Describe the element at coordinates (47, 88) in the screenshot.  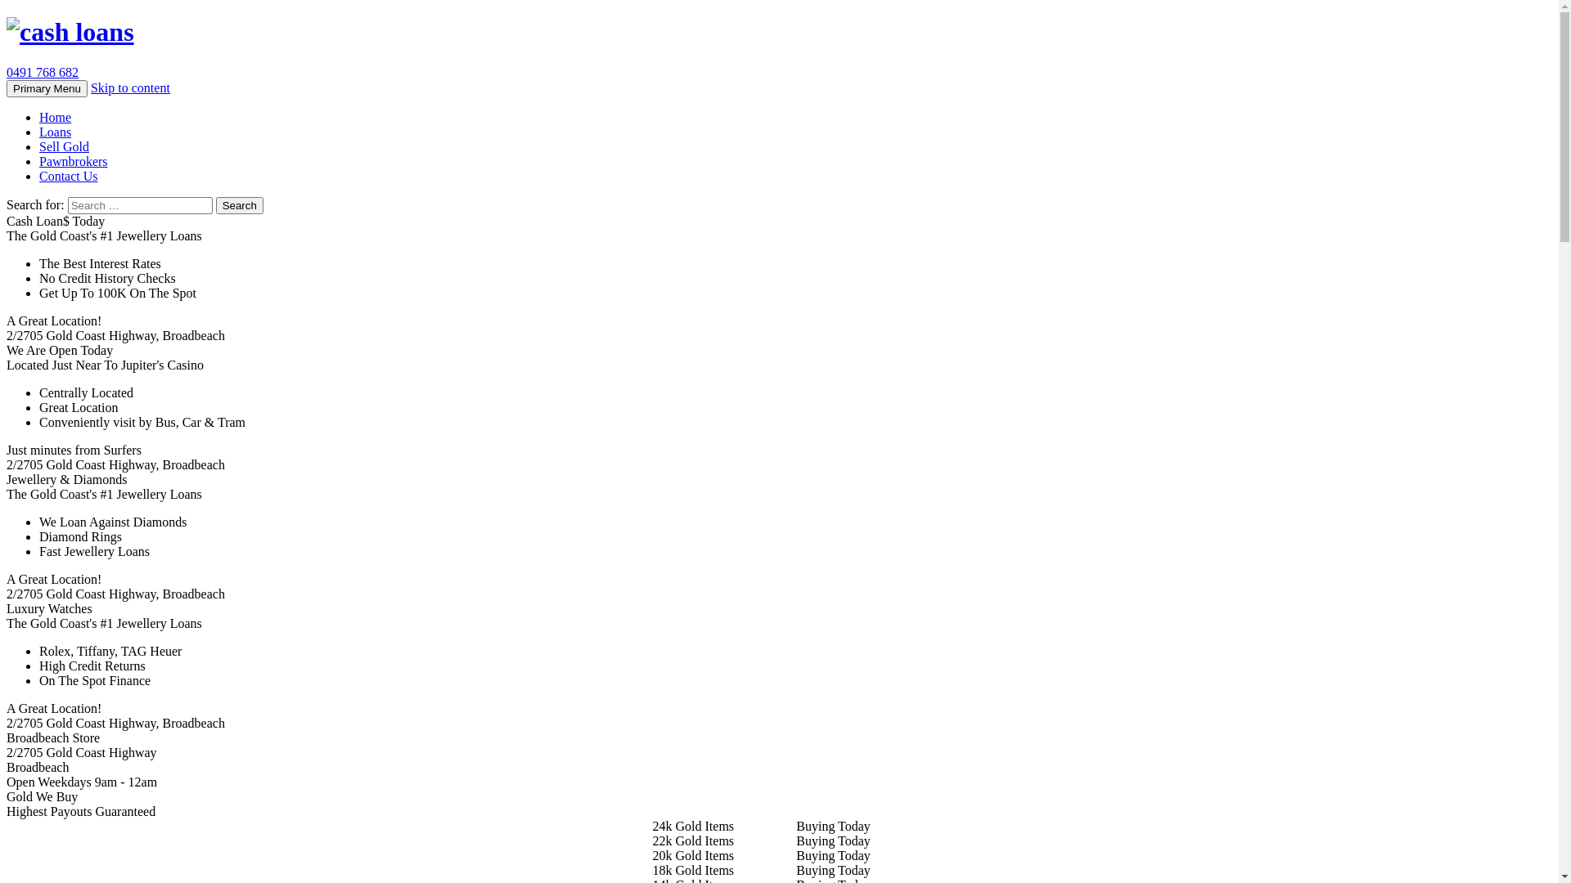
I see `Primary Menu` at that location.